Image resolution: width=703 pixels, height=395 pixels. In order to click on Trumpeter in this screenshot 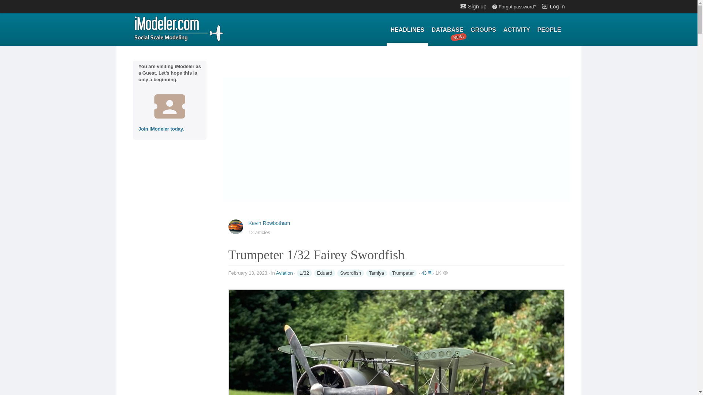, I will do `click(517, 30)`.